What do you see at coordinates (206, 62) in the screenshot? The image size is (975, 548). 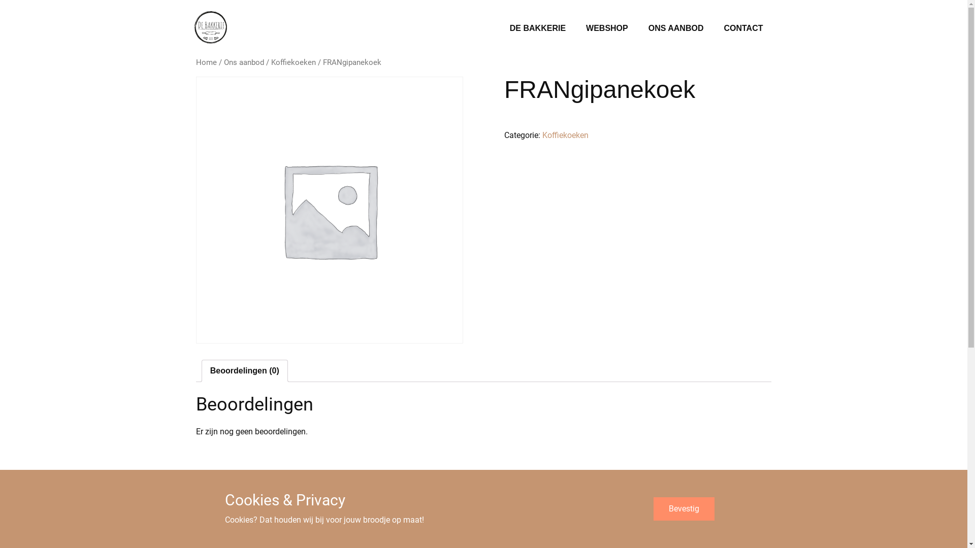 I see `Home` at bounding box center [206, 62].